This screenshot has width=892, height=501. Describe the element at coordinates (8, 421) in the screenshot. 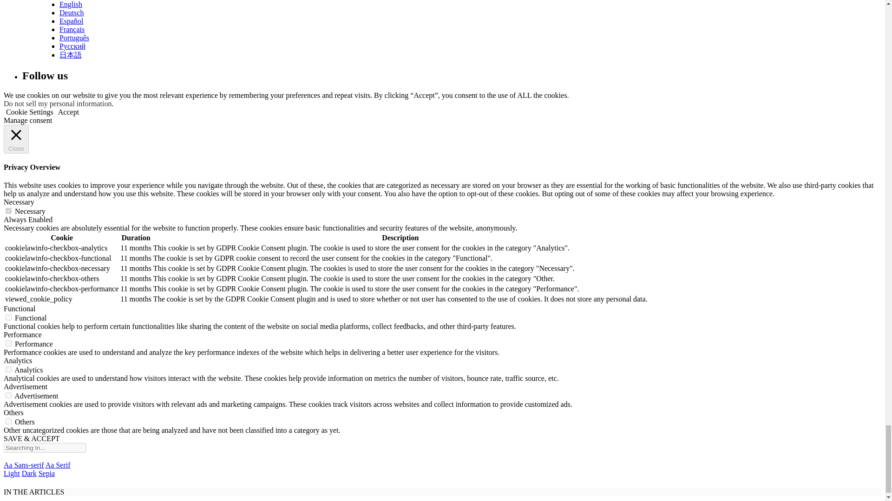

I see `on` at that location.